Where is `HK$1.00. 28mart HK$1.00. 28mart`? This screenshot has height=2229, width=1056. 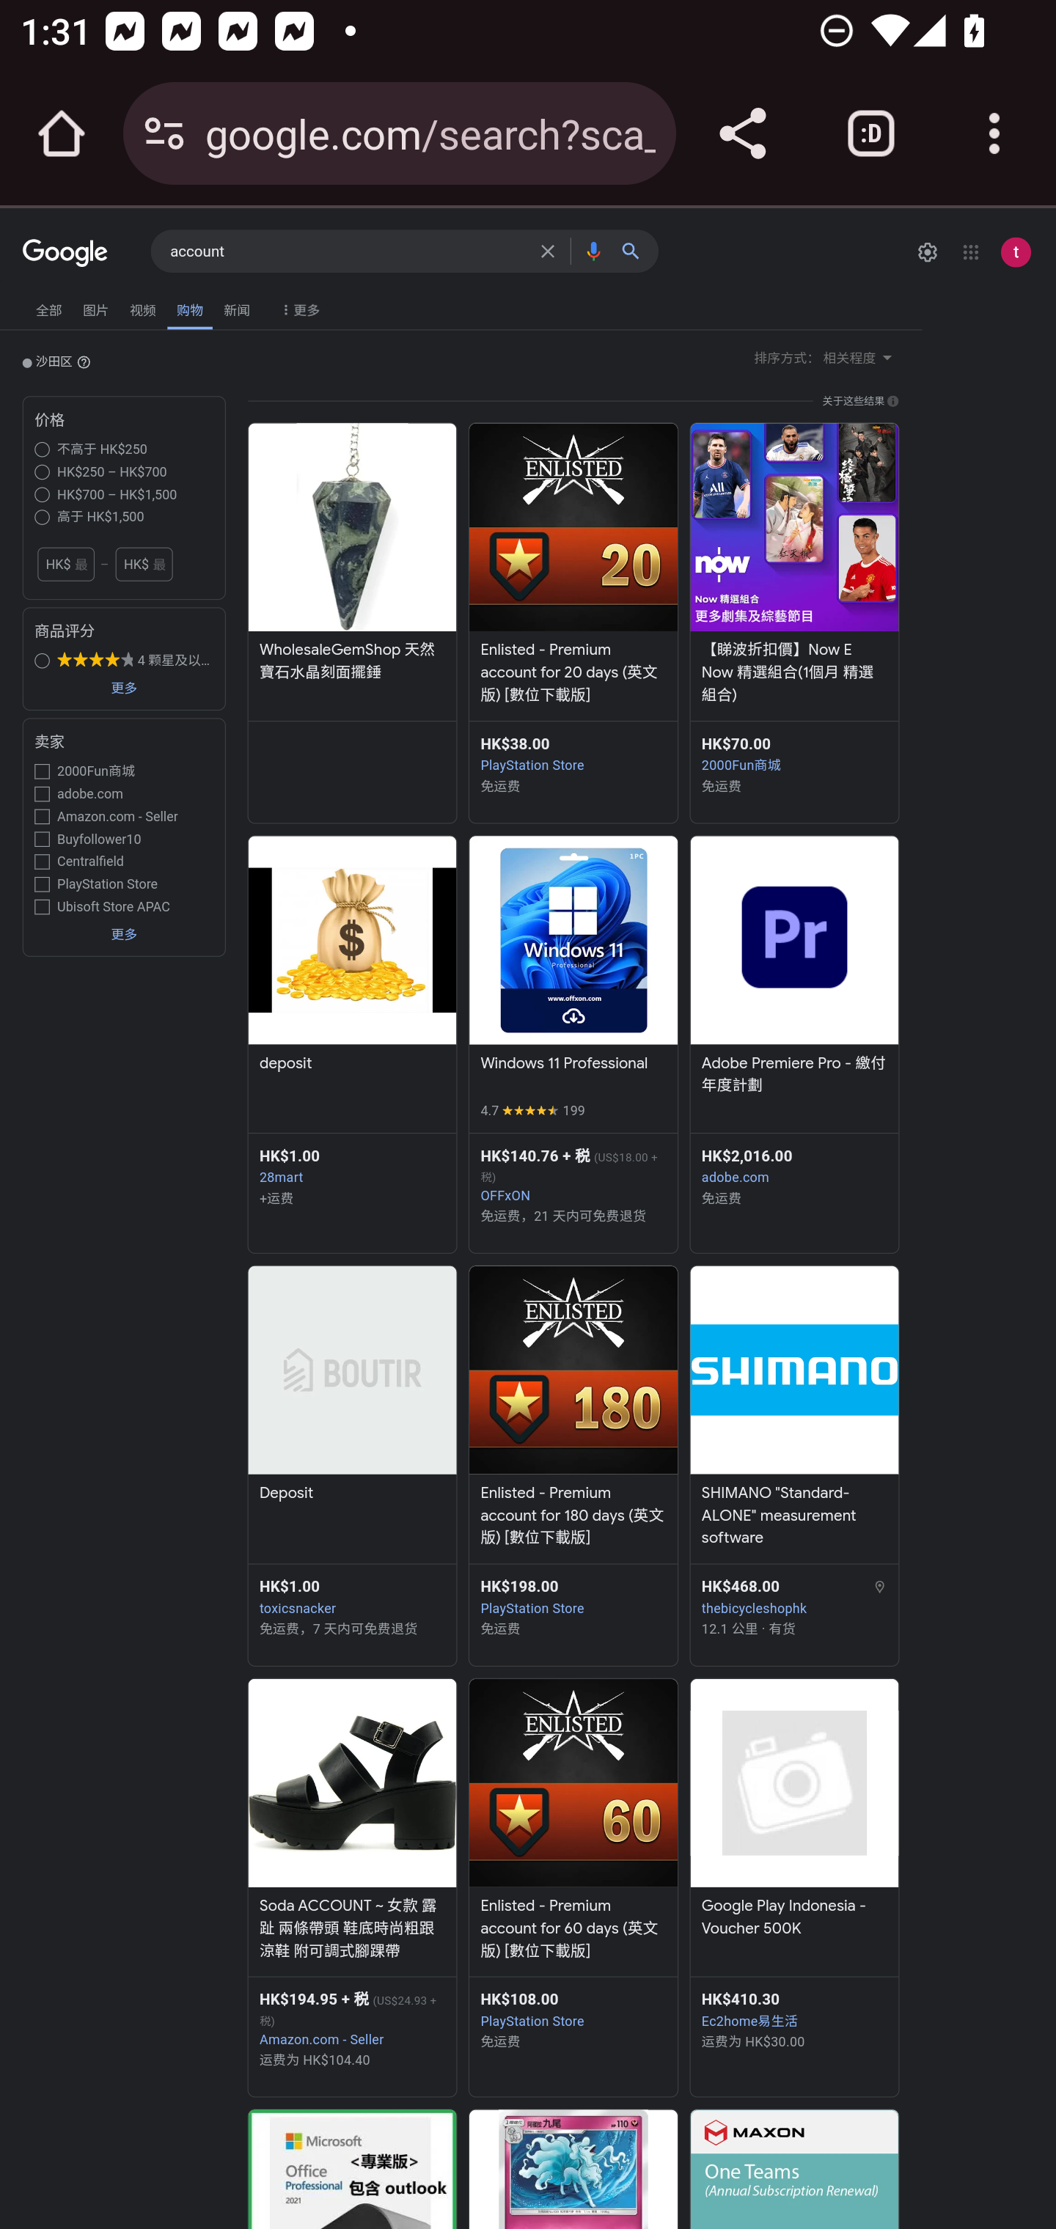
HK$1.00. 28mart HK$1.00. 28mart is located at coordinates (351, 1166).